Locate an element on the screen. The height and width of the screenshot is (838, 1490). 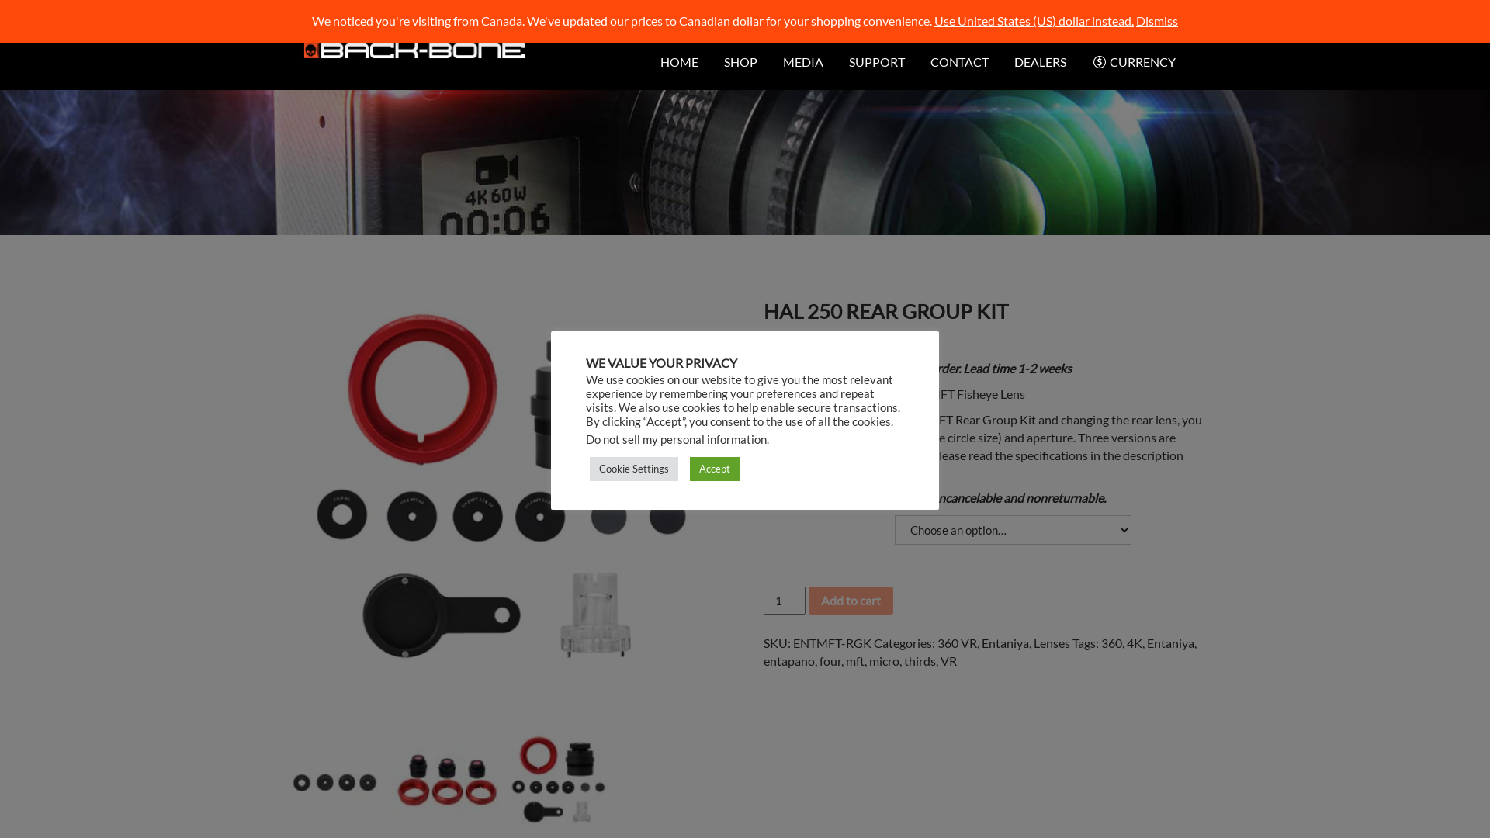
360 is located at coordinates (1111, 642).